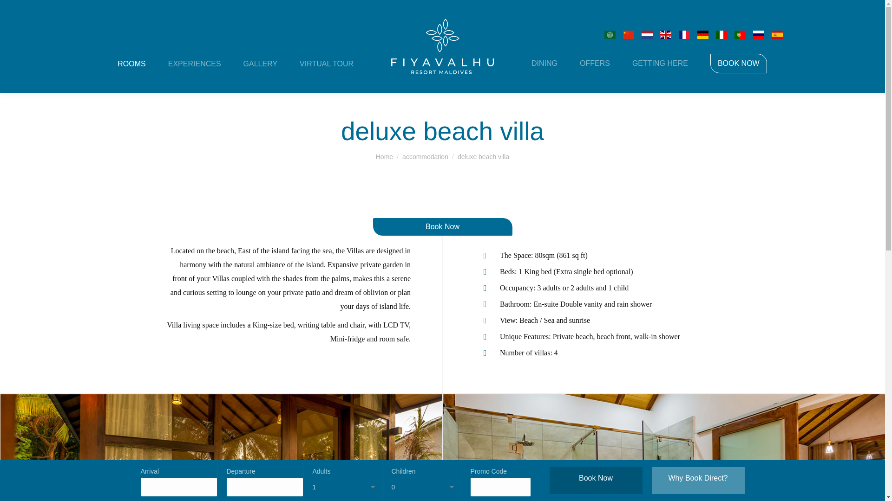 Image resolution: width=892 pixels, height=501 pixels. Describe the element at coordinates (665, 34) in the screenshot. I see `English` at that location.